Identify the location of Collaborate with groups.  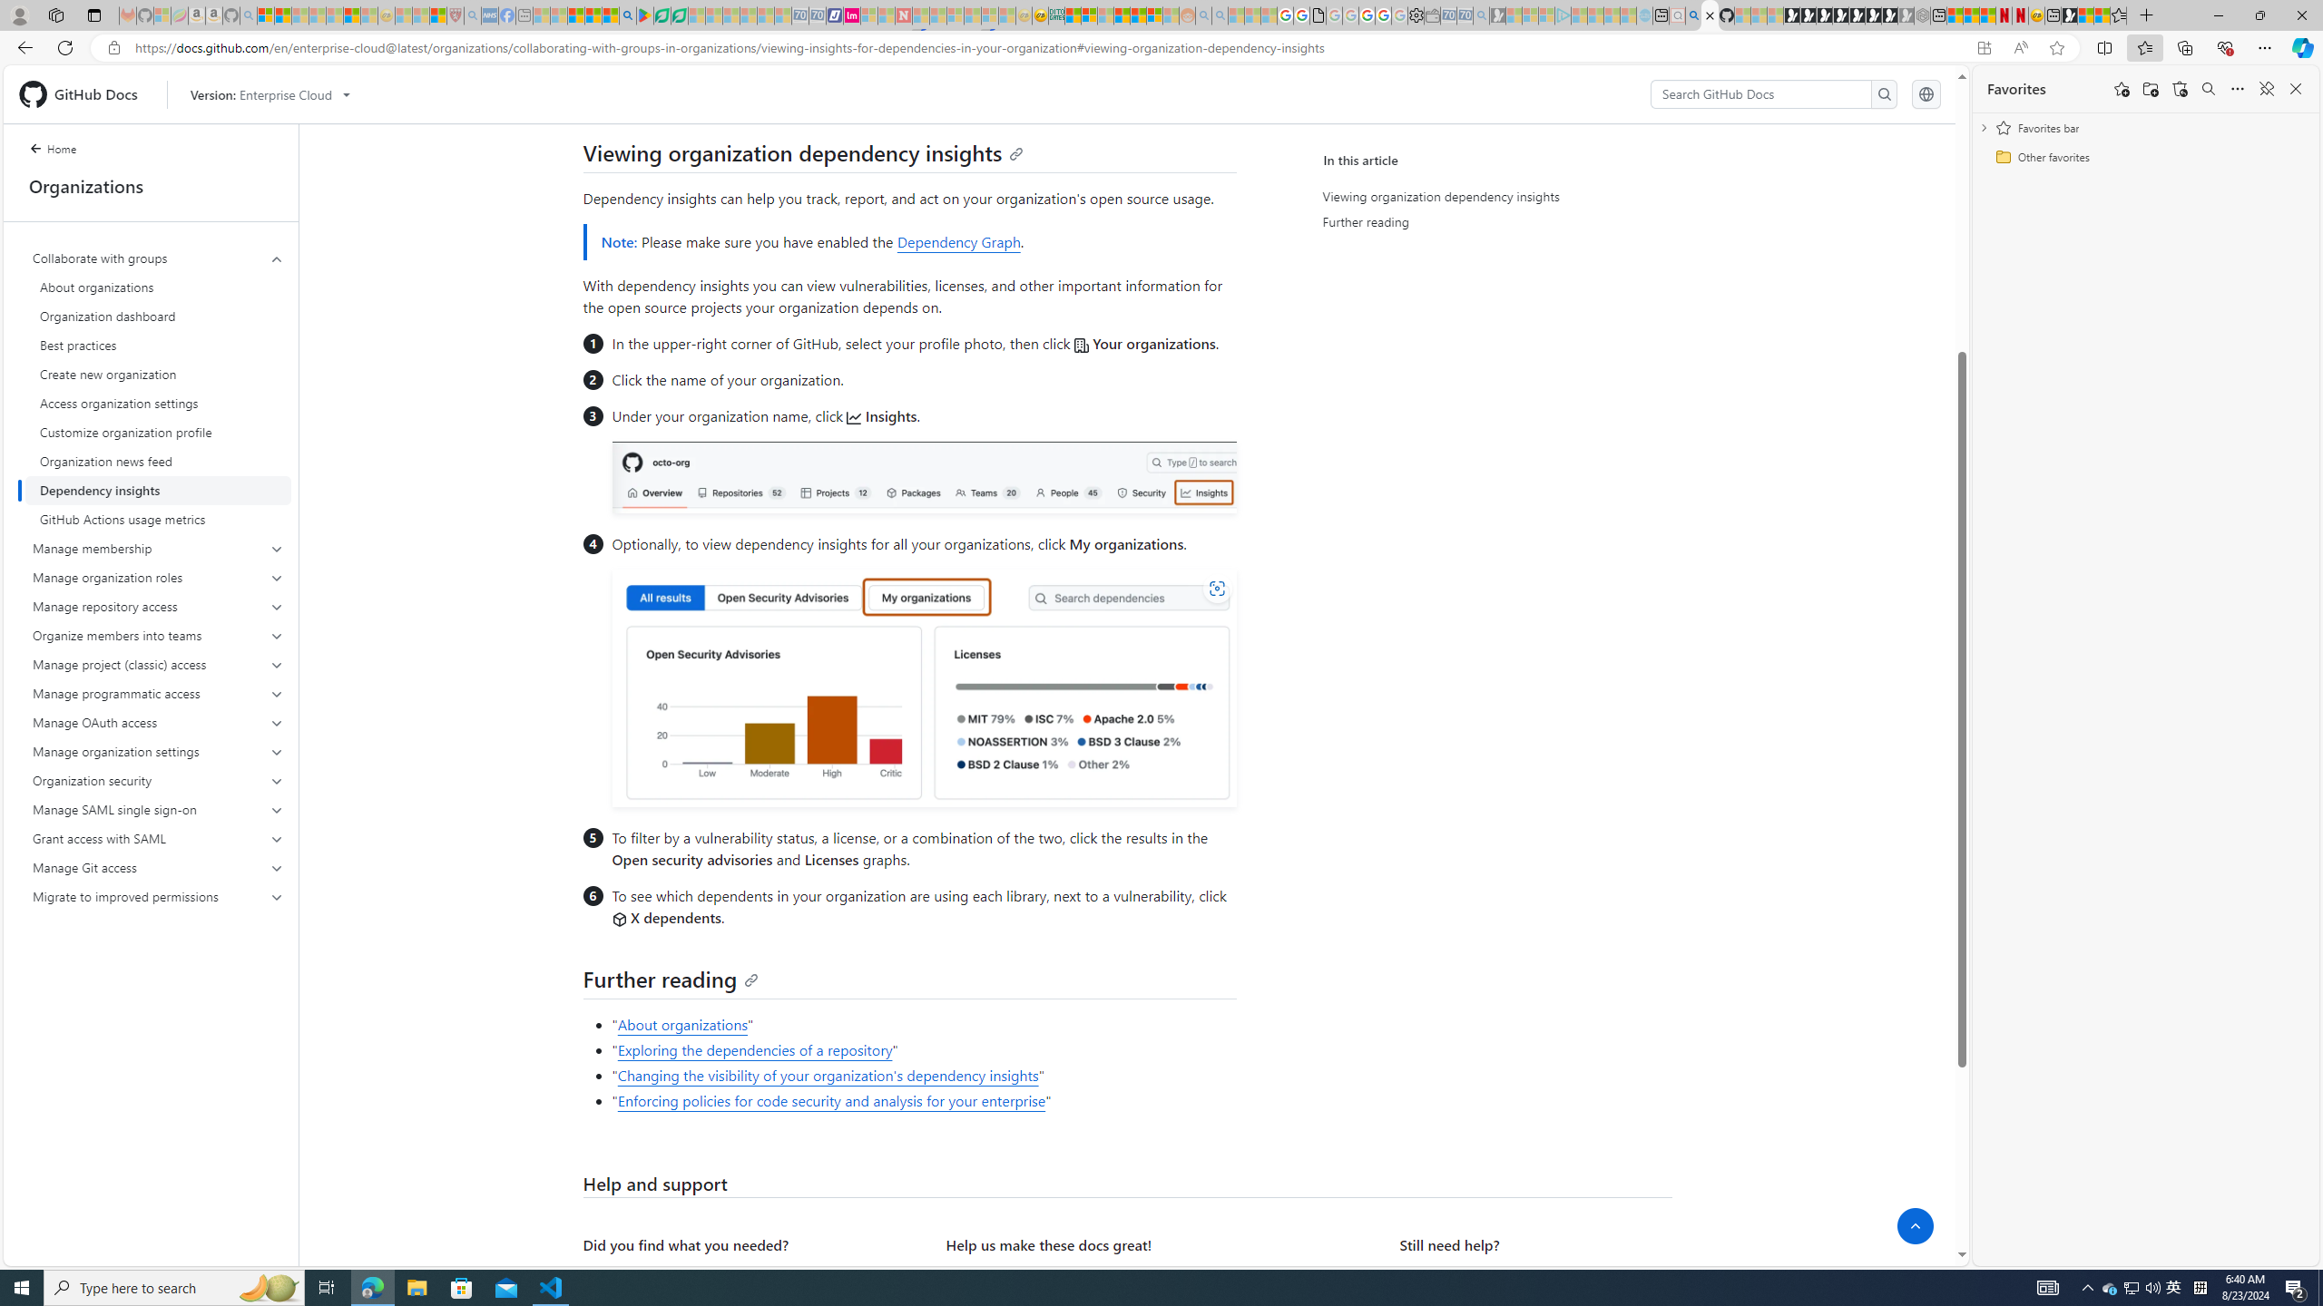
(159, 388).